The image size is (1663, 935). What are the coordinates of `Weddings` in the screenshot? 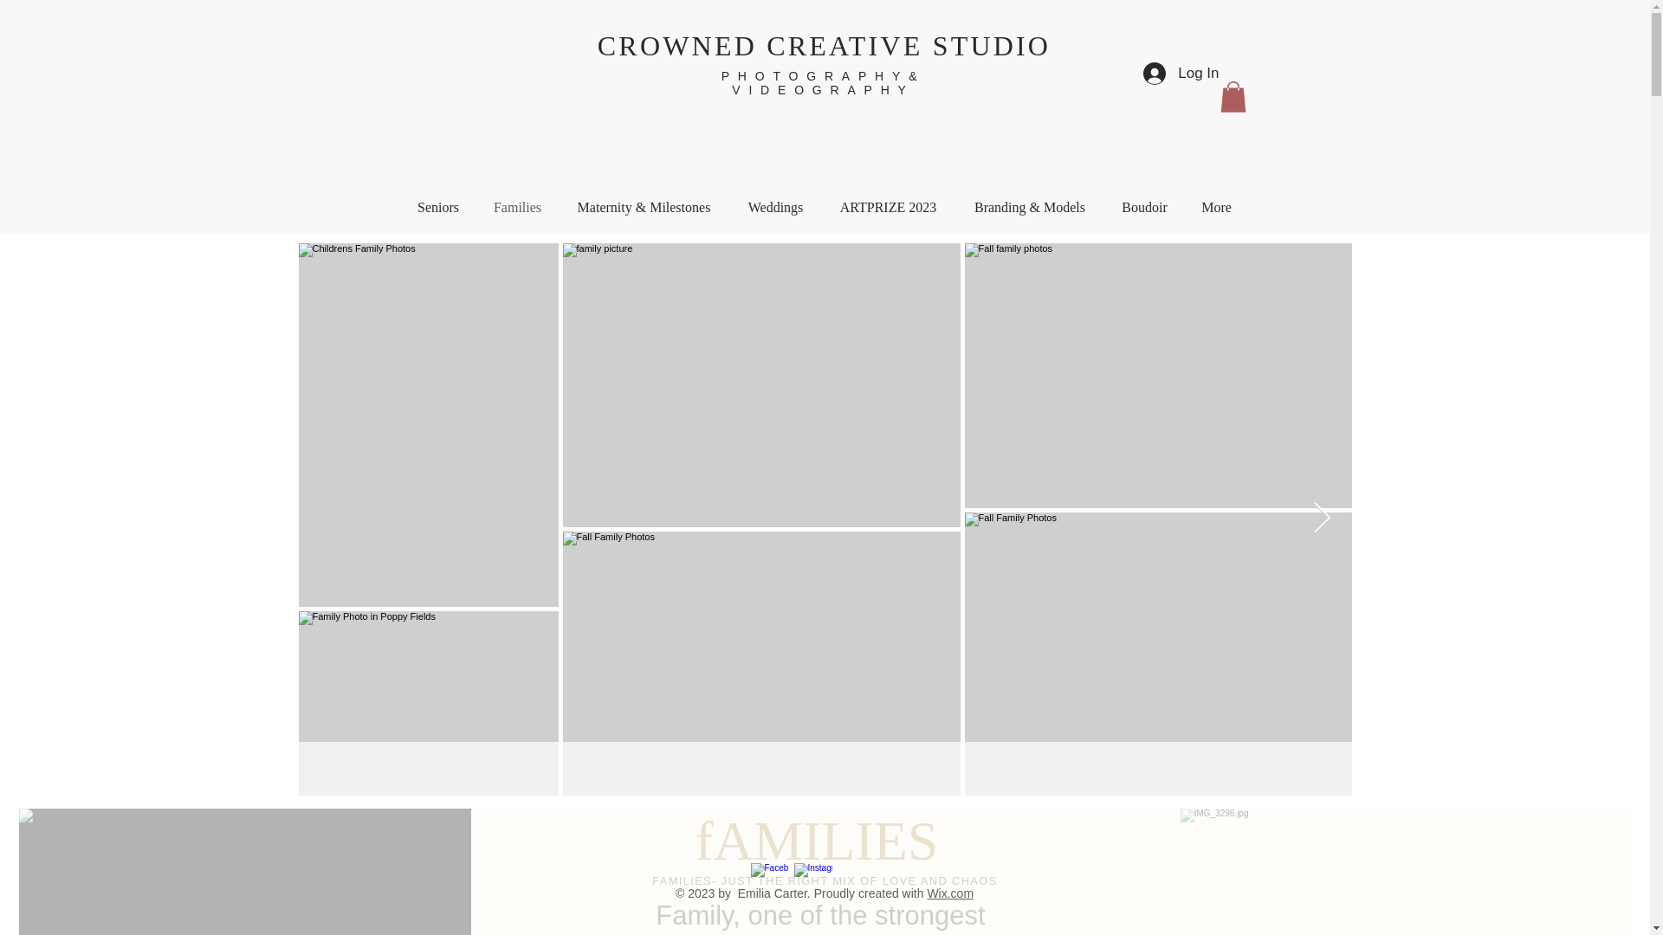 It's located at (775, 208).